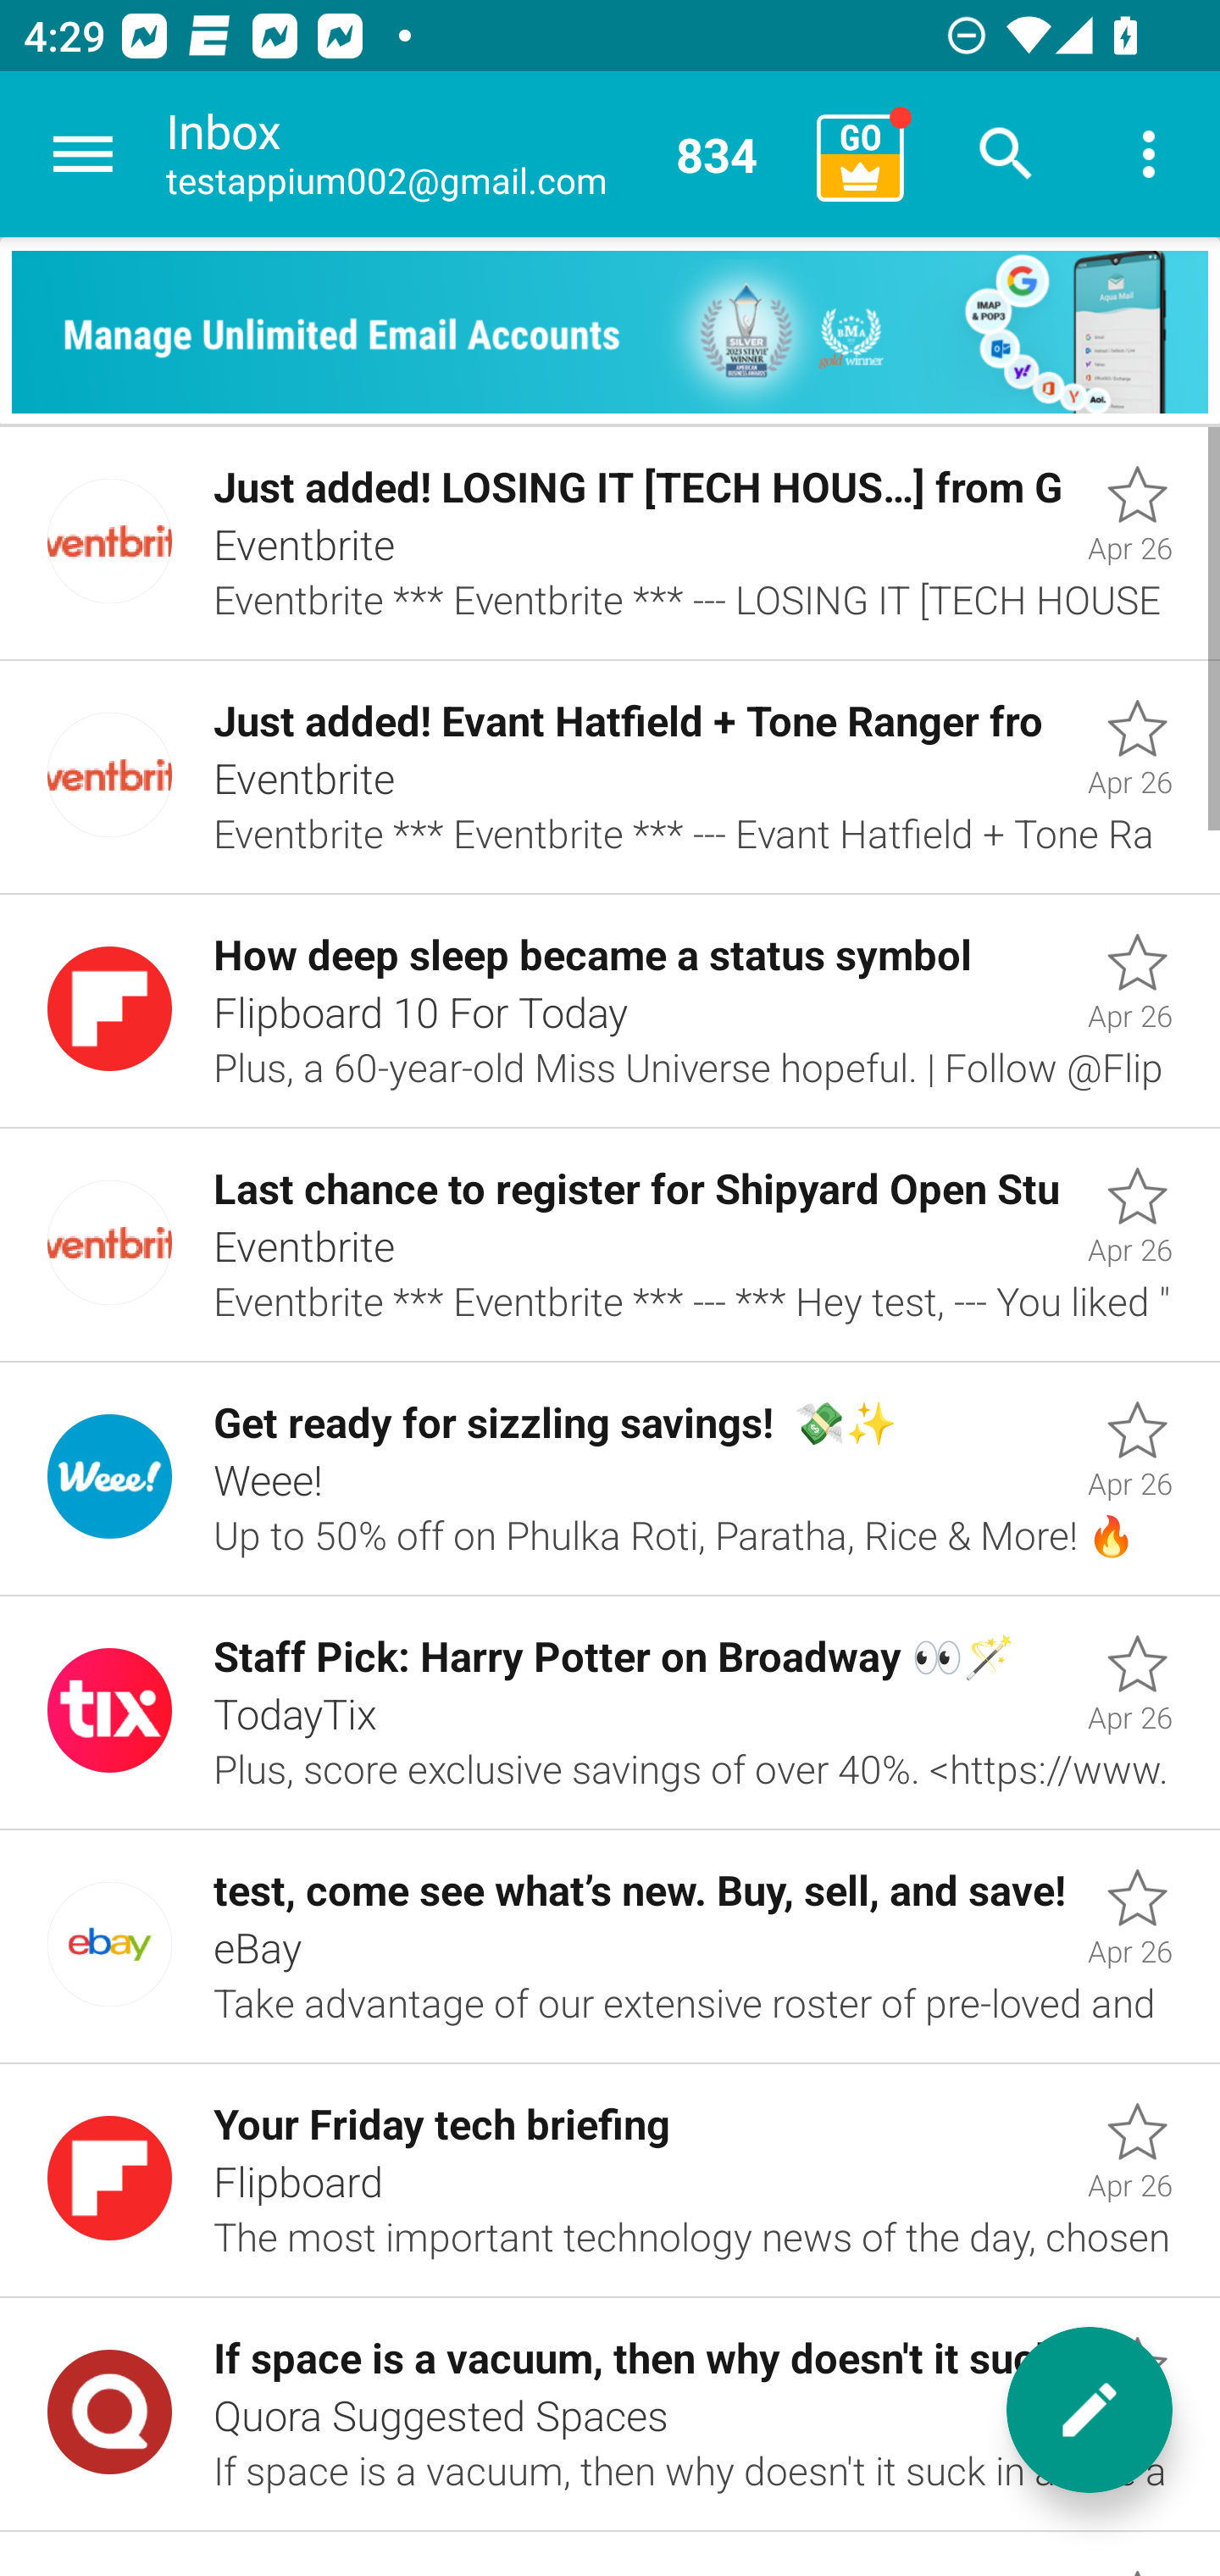 This screenshot has height=2576, width=1220. Describe the element at coordinates (1090, 2410) in the screenshot. I see `New message` at that location.